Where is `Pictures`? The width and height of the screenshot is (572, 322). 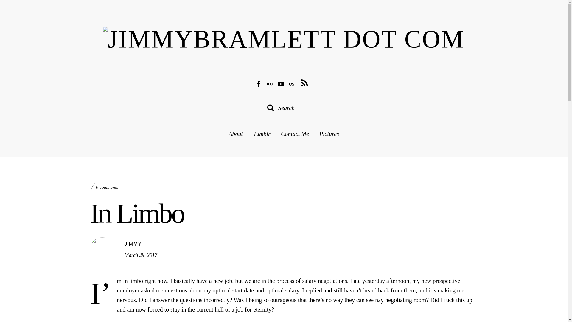
Pictures is located at coordinates (329, 134).